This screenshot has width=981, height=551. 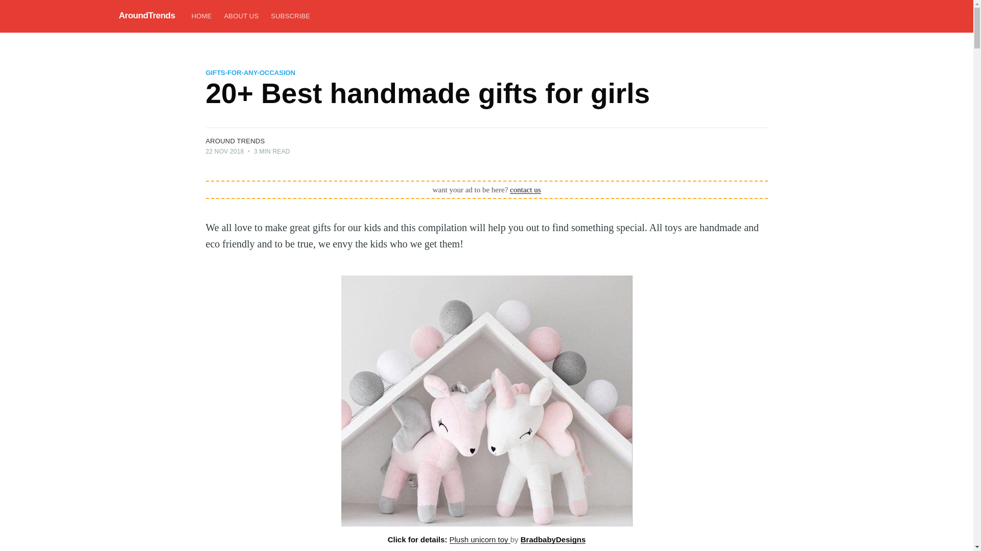 What do you see at coordinates (525, 190) in the screenshot?
I see `contact us` at bounding box center [525, 190].